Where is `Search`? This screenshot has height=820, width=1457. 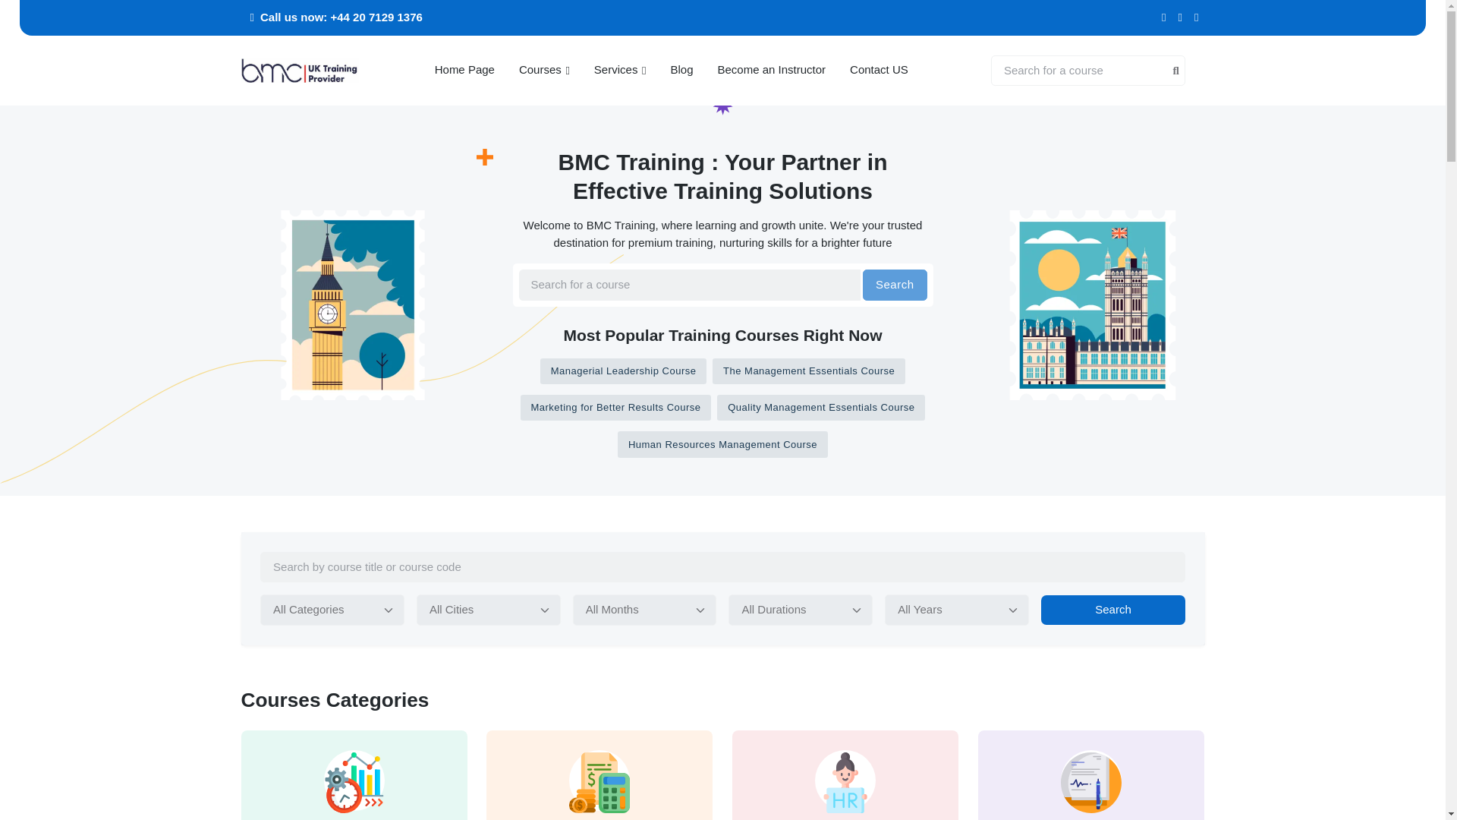
Search is located at coordinates (1113, 610).